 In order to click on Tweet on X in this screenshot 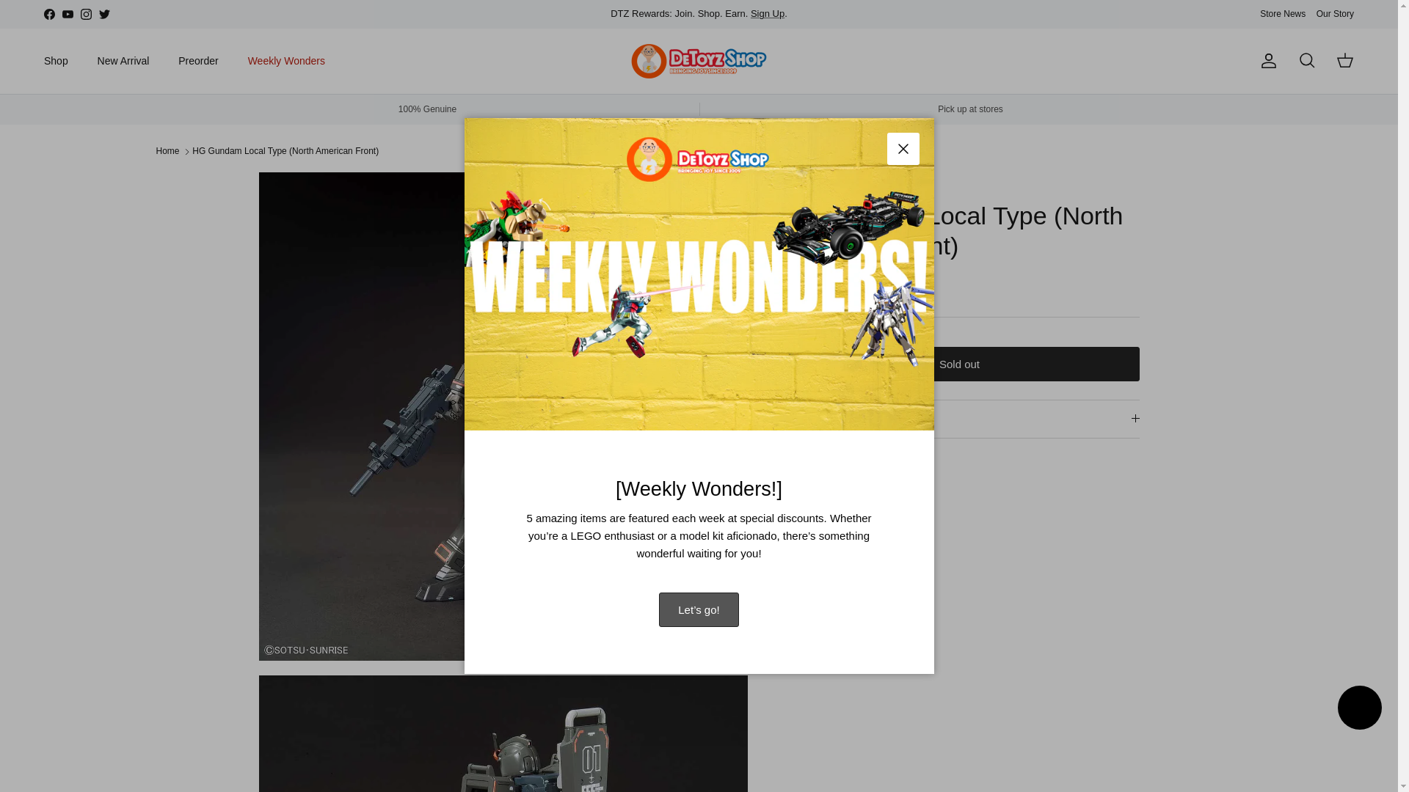, I will do `click(816, 483)`.